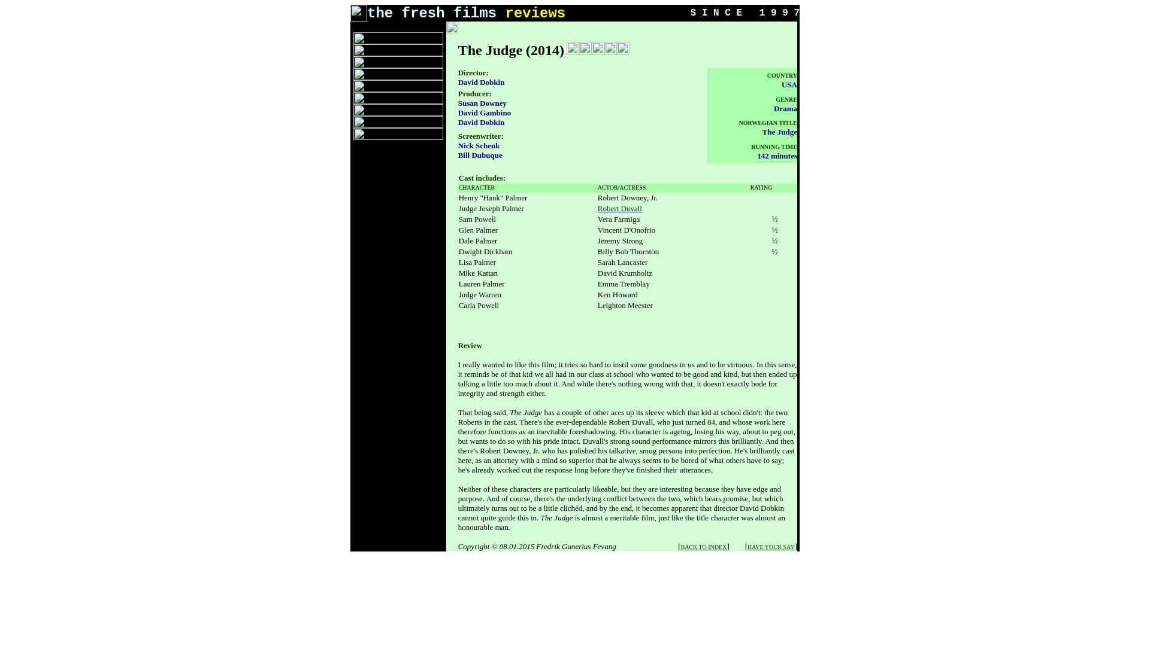 This screenshot has width=1150, height=646. What do you see at coordinates (771, 546) in the screenshot?
I see `HAVE YOUR SAY` at bounding box center [771, 546].